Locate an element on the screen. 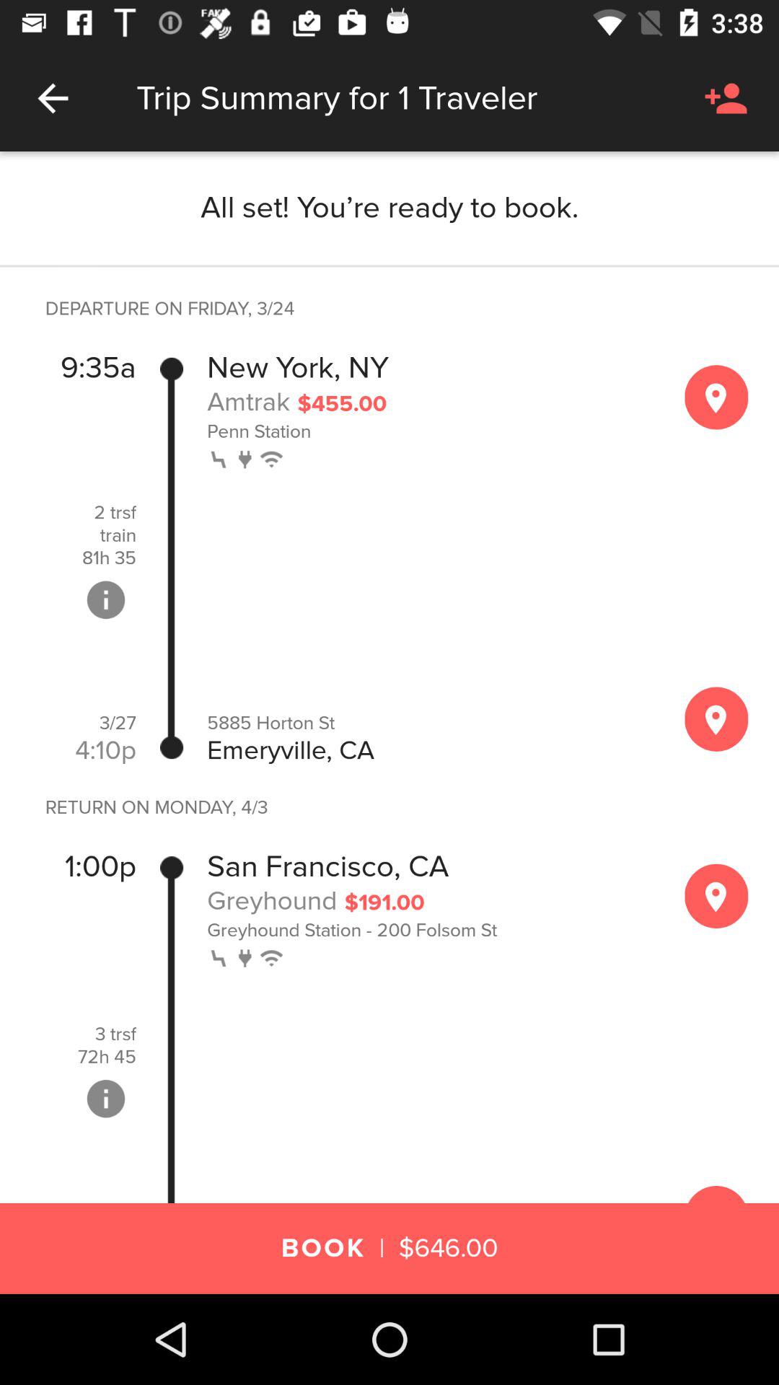  show more information is located at coordinates (106, 599).